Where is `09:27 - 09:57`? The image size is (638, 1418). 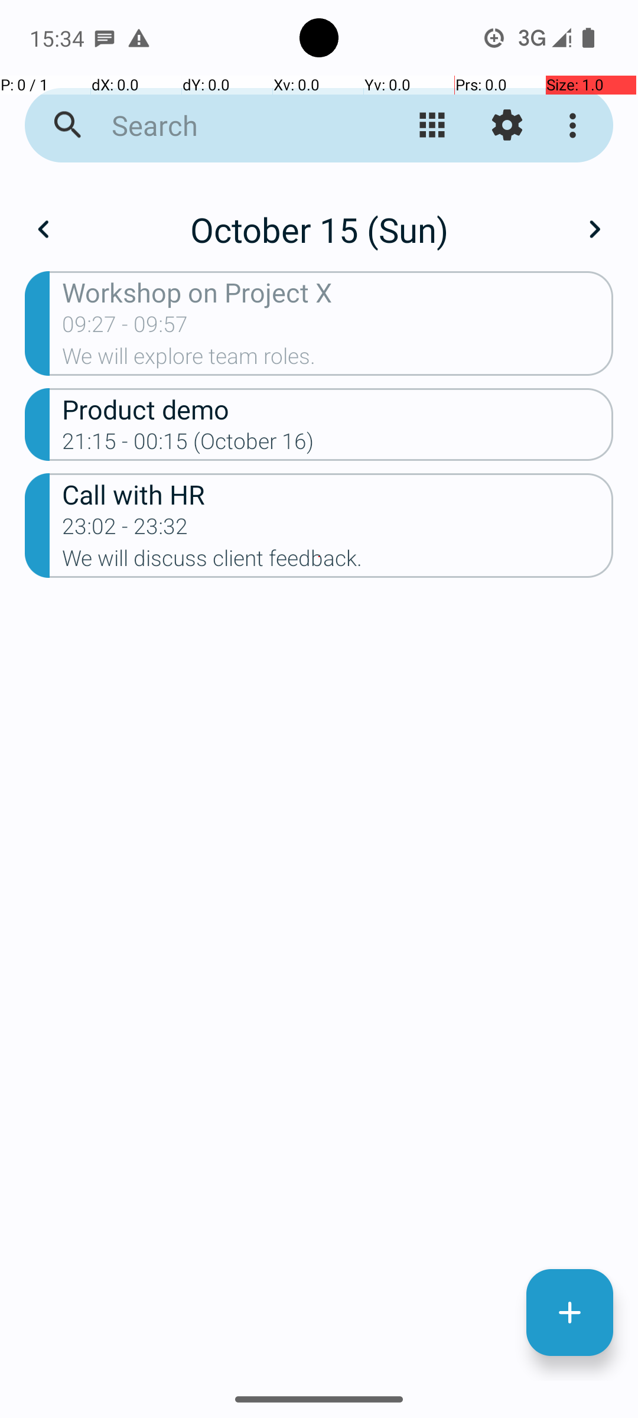 09:27 - 09:57 is located at coordinates (125, 328).